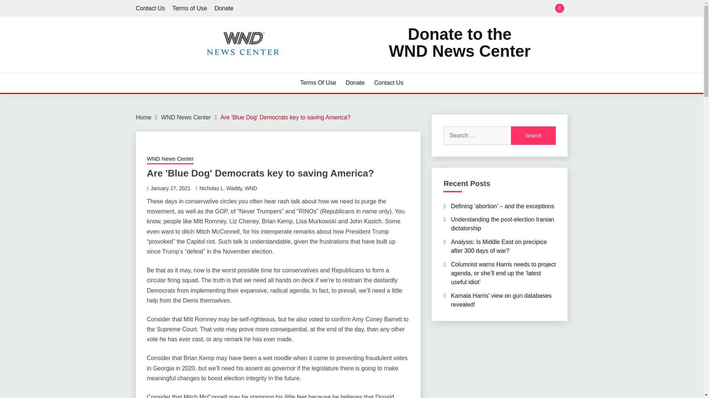 The height and width of the screenshot is (398, 709). What do you see at coordinates (224, 8) in the screenshot?
I see `Donate` at bounding box center [224, 8].